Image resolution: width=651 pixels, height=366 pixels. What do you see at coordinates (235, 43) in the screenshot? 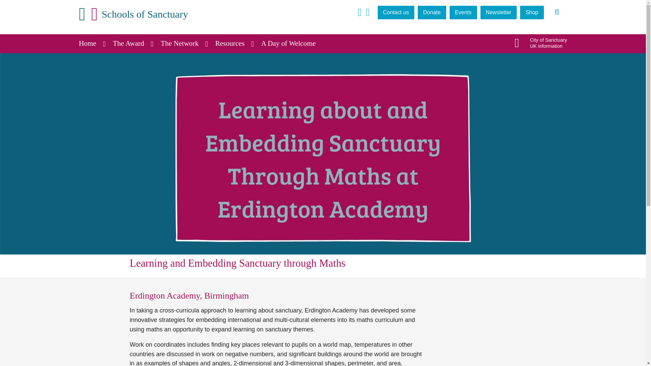
I see `Resources` at bounding box center [235, 43].